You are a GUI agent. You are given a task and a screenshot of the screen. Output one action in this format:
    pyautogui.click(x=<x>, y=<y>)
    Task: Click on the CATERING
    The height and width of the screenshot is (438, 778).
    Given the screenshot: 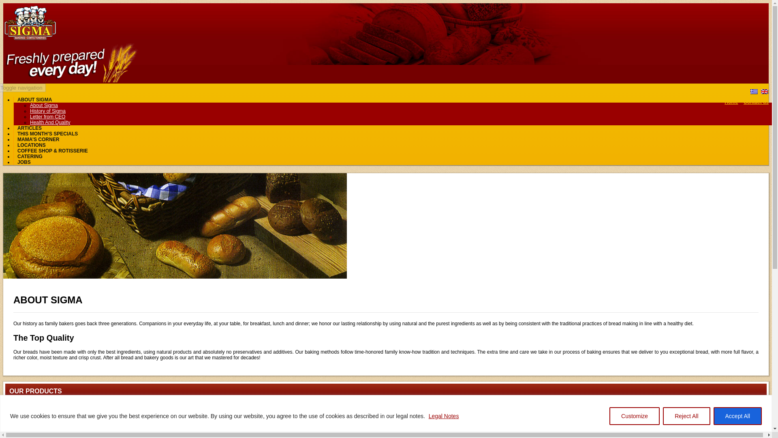 What is the action you would take?
    pyautogui.click(x=30, y=157)
    